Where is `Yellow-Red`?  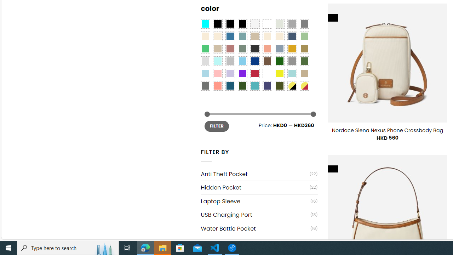 Yellow-Red is located at coordinates (304, 86).